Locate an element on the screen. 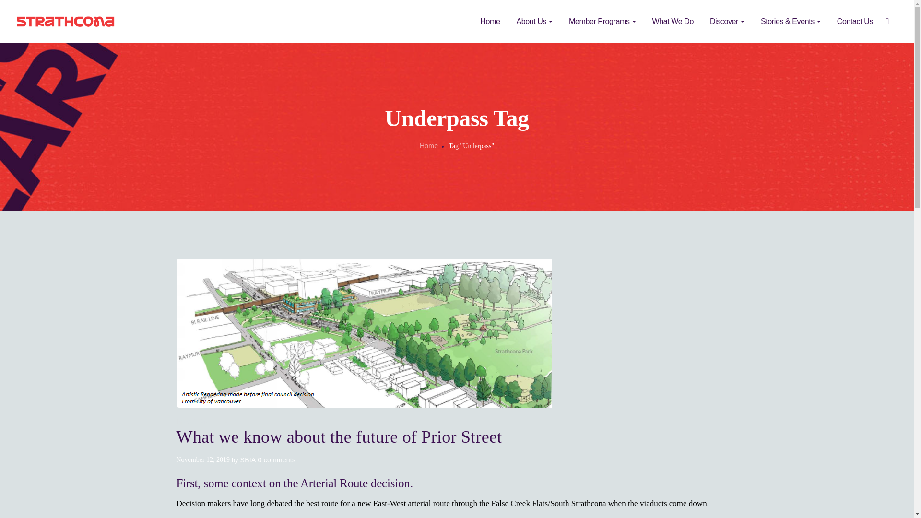 The width and height of the screenshot is (921, 518). Member Programs is located at coordinates (602, 22).